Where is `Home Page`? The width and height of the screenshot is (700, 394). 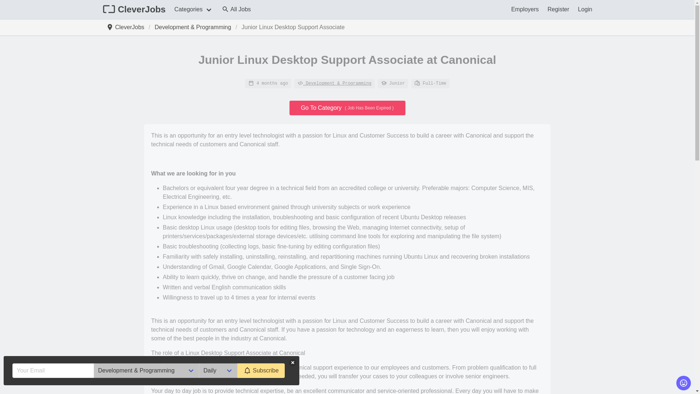
Home Page is located at coordinates (127, 27).